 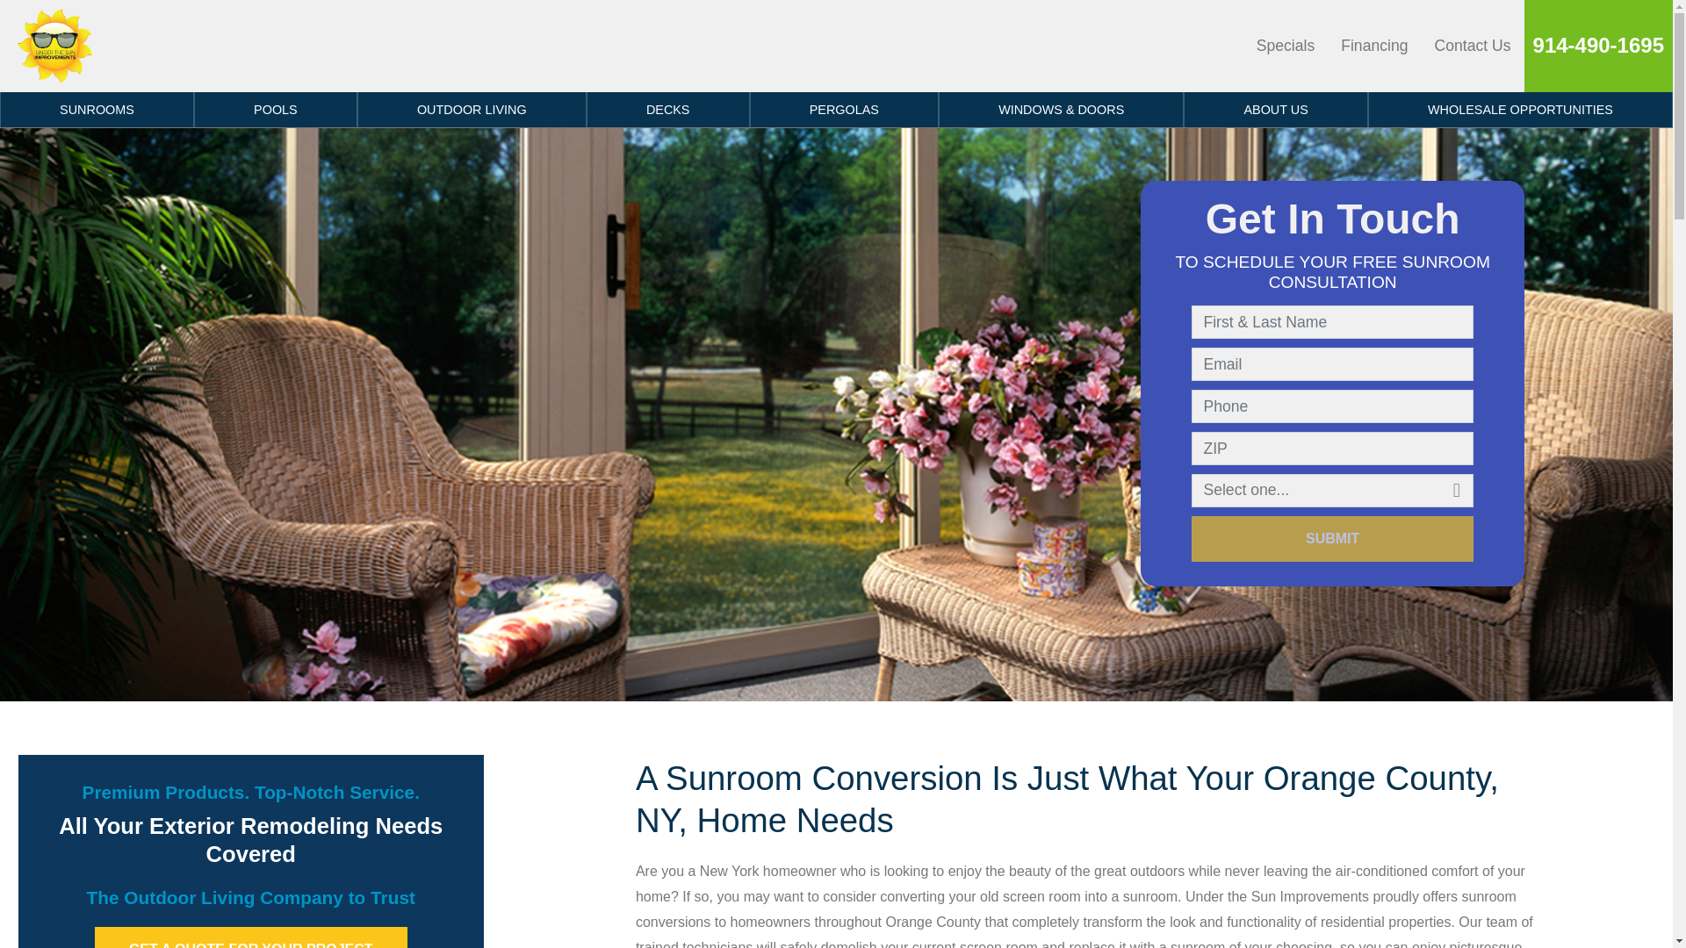 I want to click on OUTDOOR LIVING, so click(x=472, y=109).